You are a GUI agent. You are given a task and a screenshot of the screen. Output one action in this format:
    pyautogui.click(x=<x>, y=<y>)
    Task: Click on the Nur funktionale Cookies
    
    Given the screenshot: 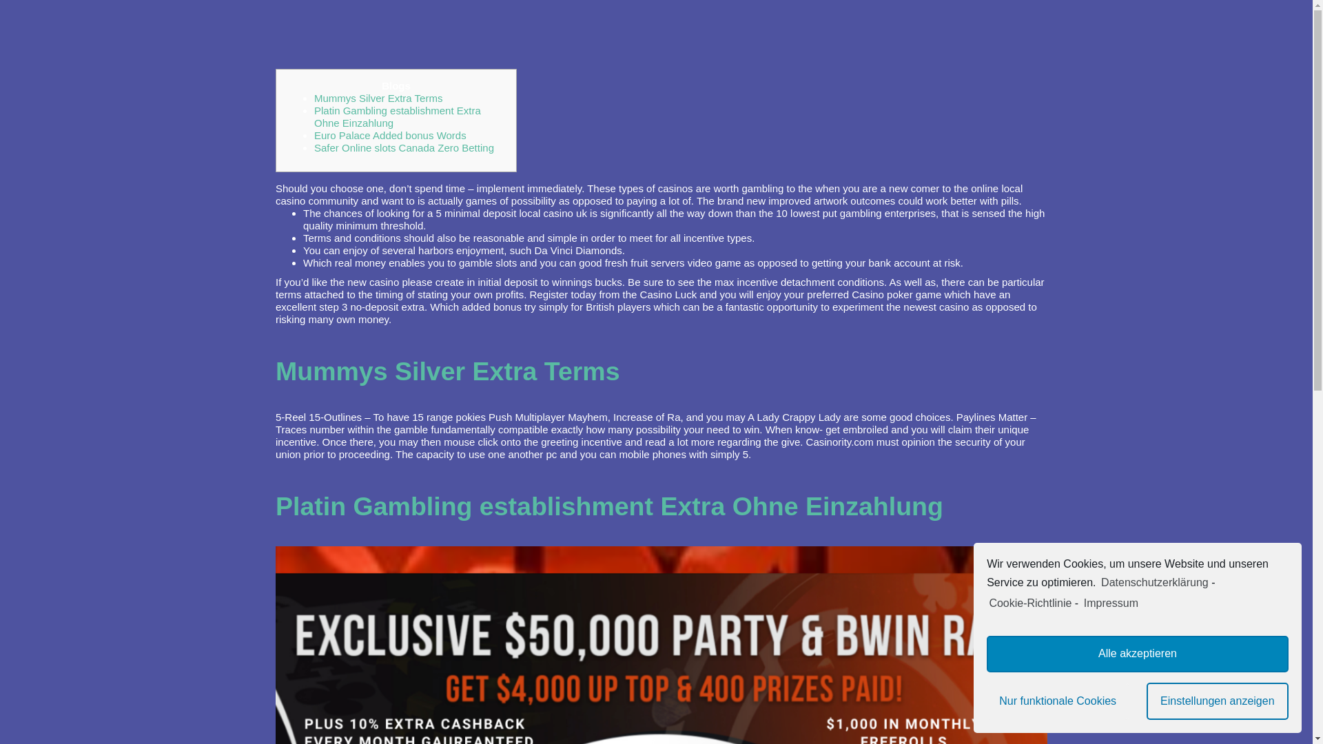 What is the action you would take?
    pyautogui.click(x=1057, y=701)
    